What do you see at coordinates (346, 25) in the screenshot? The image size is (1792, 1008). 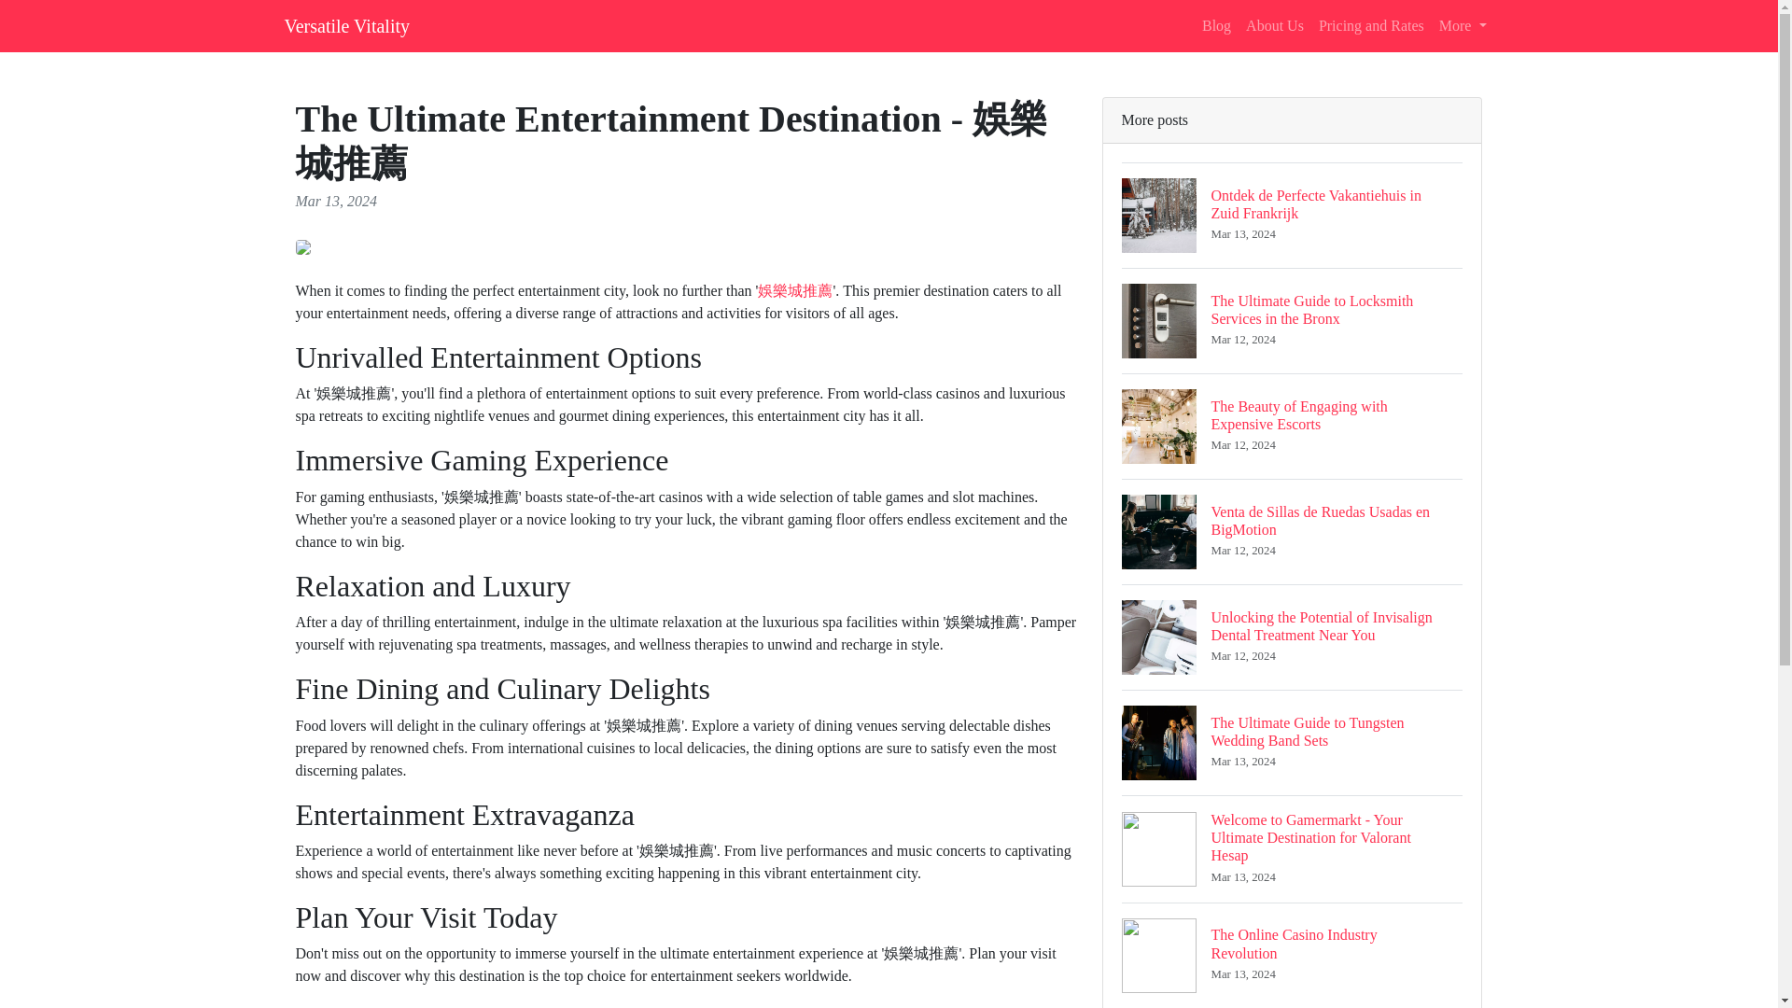 I see `Versatile Vitality` at bounding box center [346, 25].